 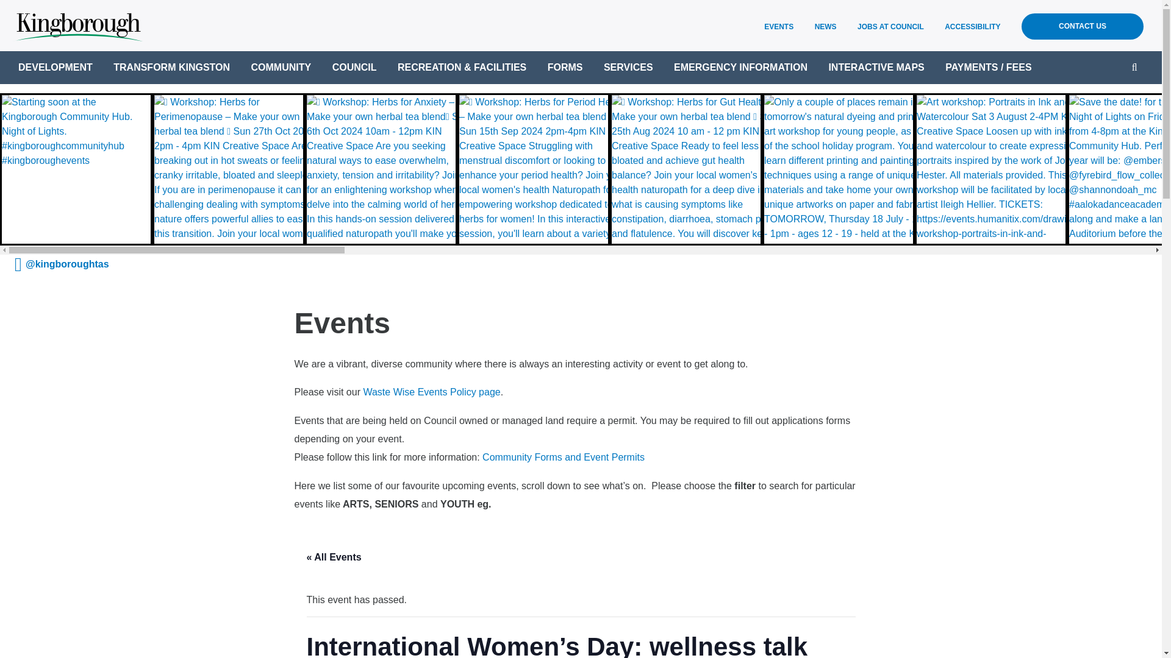 What do you see at coordinates (876, 68) in the screenshot?
I see `INTERACTIVE MAPS` at bounding box center [876, 68].